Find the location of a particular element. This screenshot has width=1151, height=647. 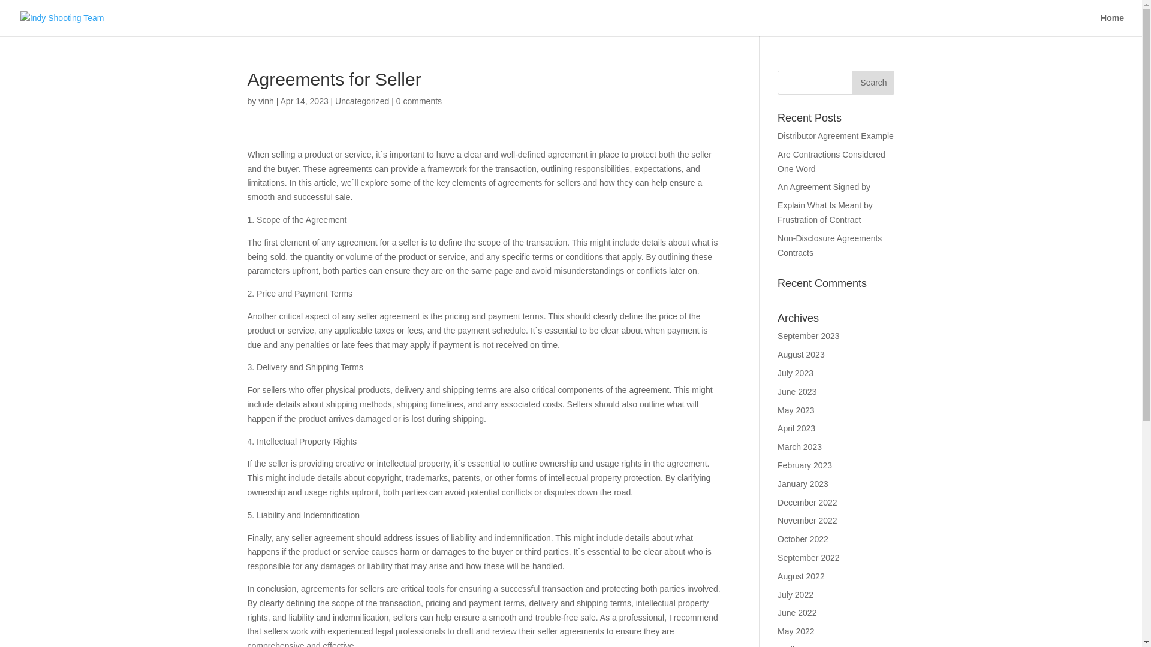

October 2022 is located at coordinates (803, 539).